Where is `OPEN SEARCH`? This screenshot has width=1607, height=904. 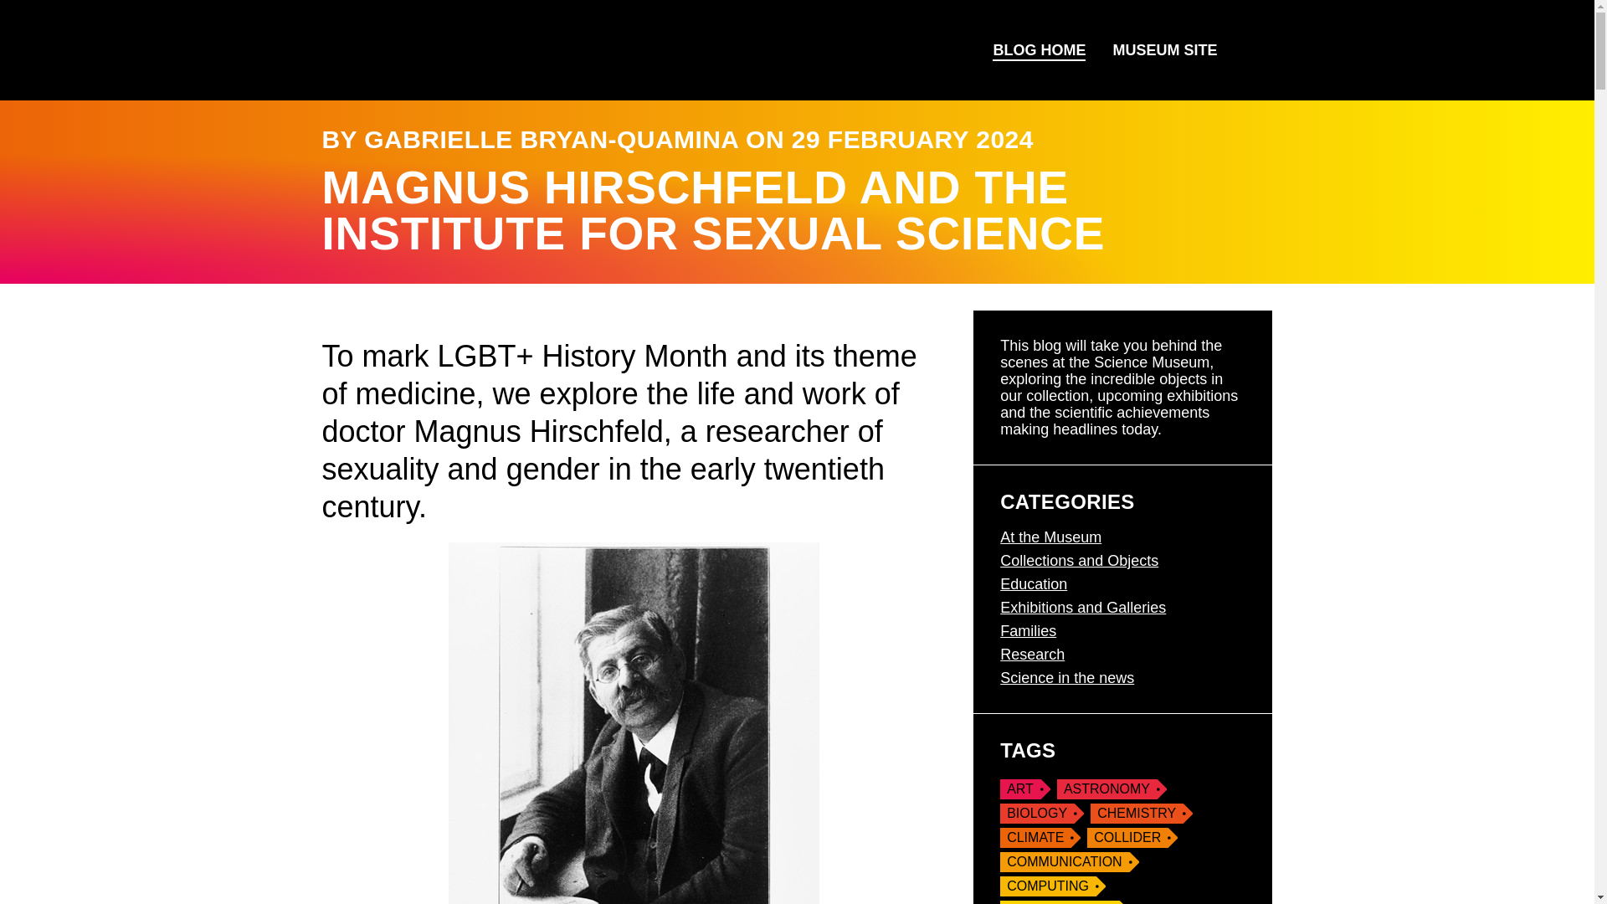 OPEN SEARCH is located at coordinates (1250, 50).